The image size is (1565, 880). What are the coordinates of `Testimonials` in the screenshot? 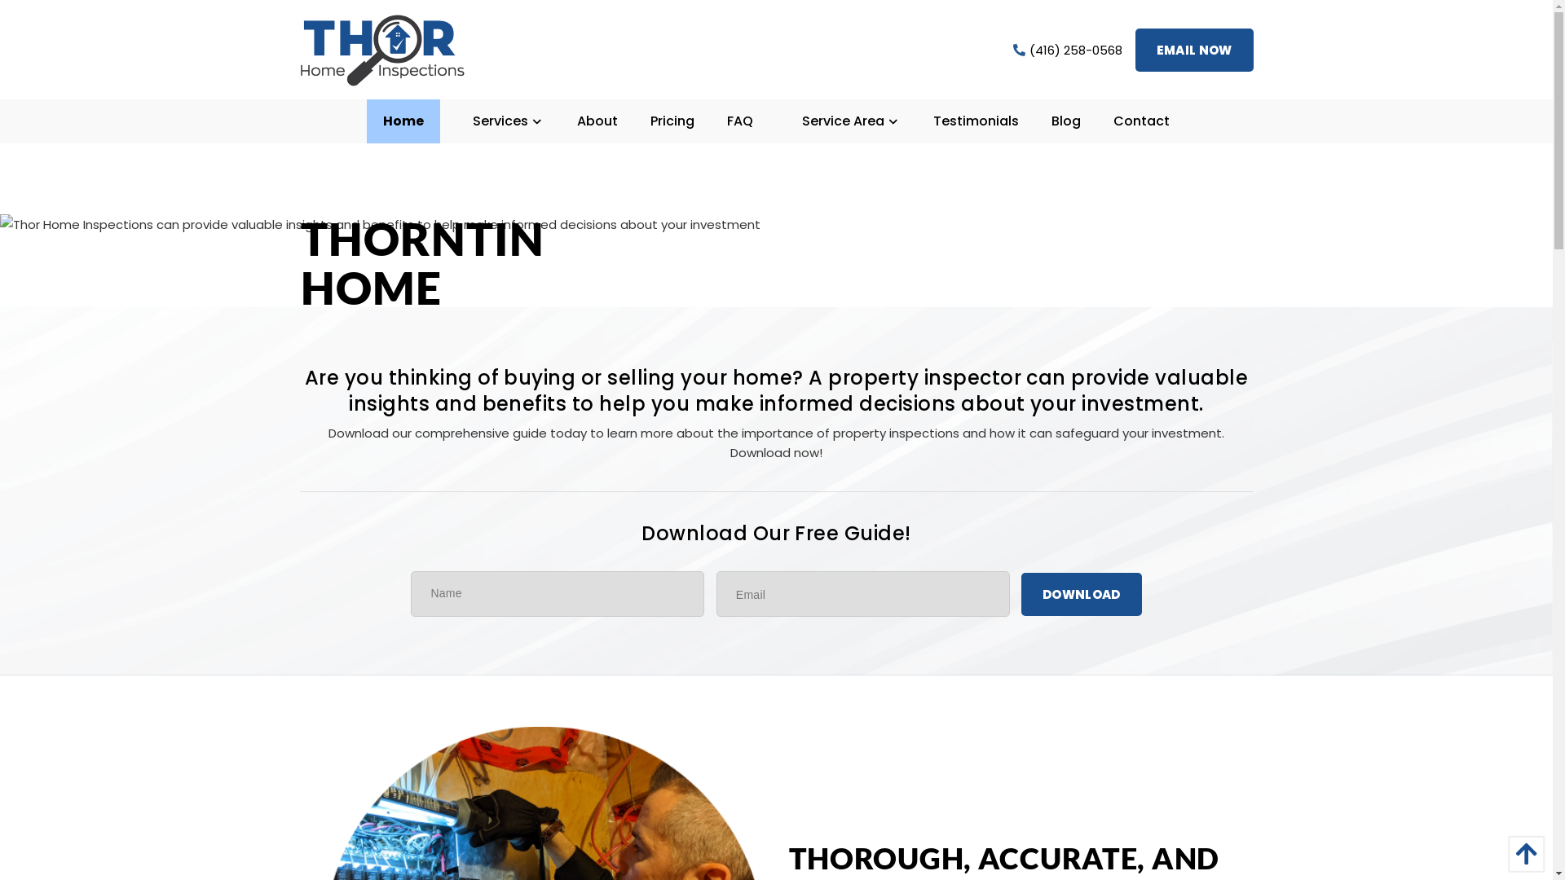 It's located at (976, 121).